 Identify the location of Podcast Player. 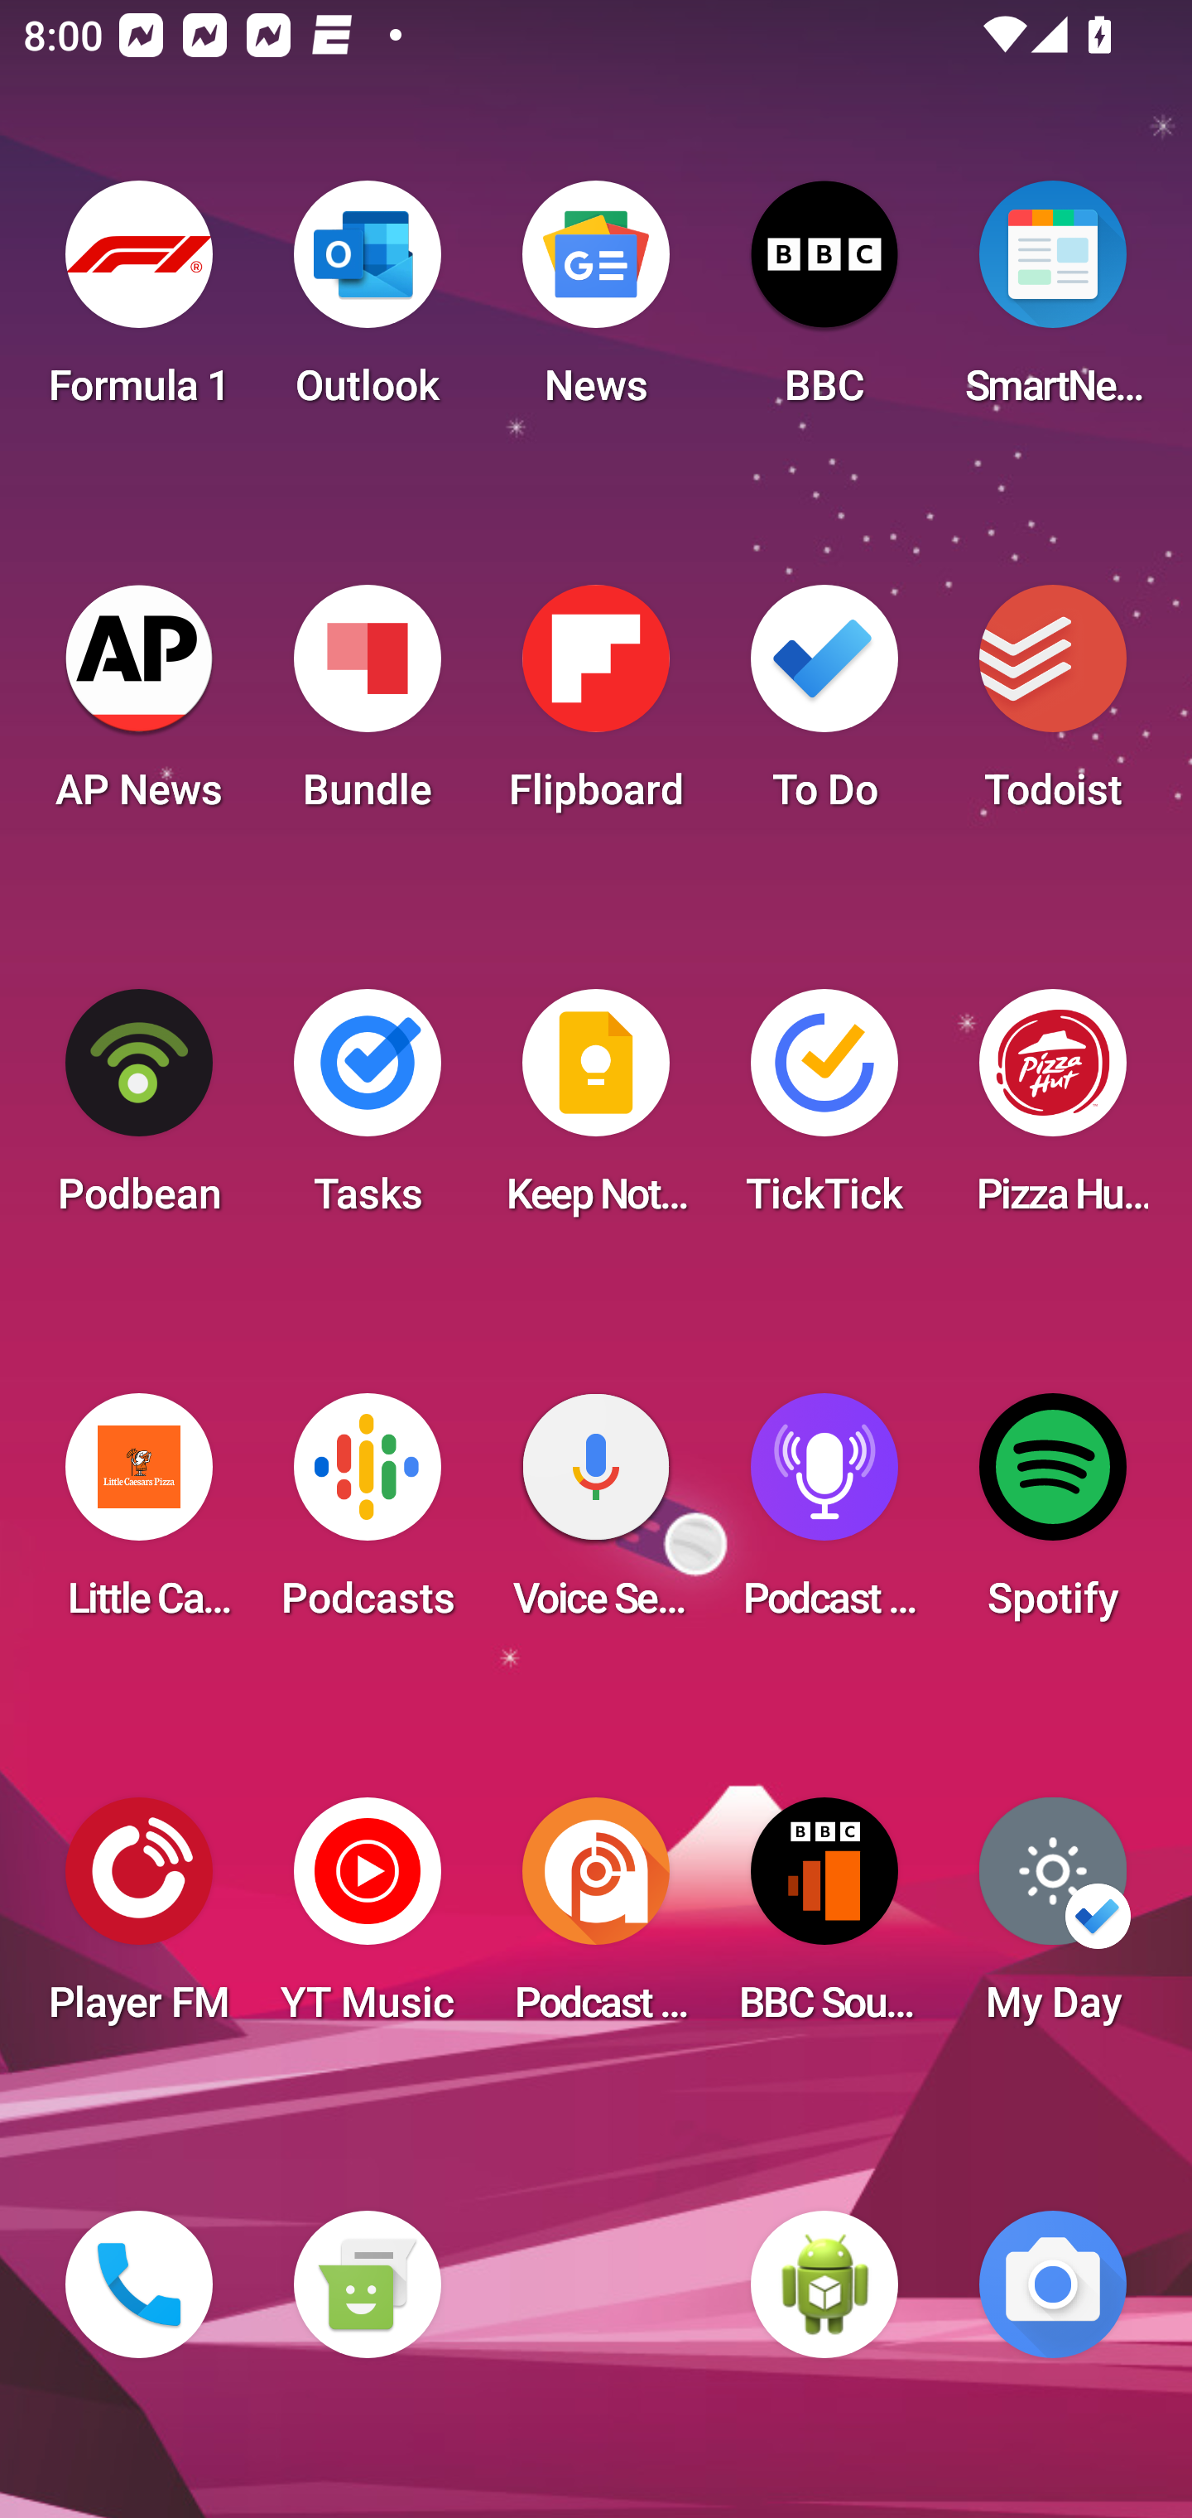
(824, 1516).